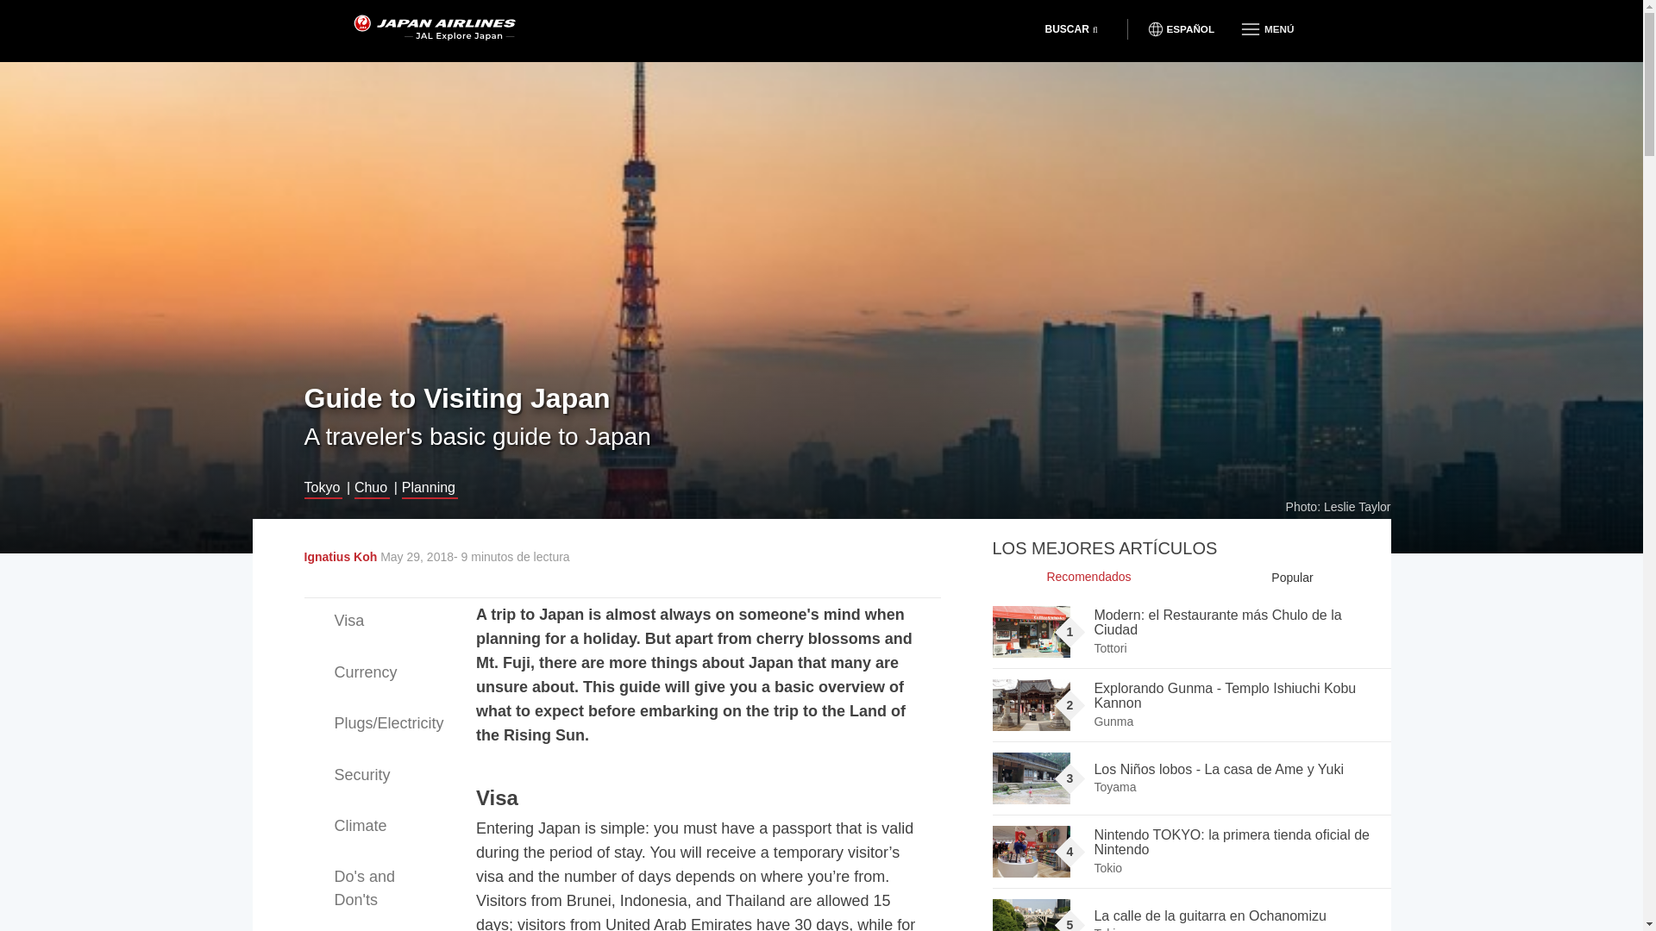  What do you see at coordinates (1031, 852) in the screenshot?
I see `Nintendo TOKYO: la primera tienda oficial de Nintendo` at bounding box center [1031, 852].